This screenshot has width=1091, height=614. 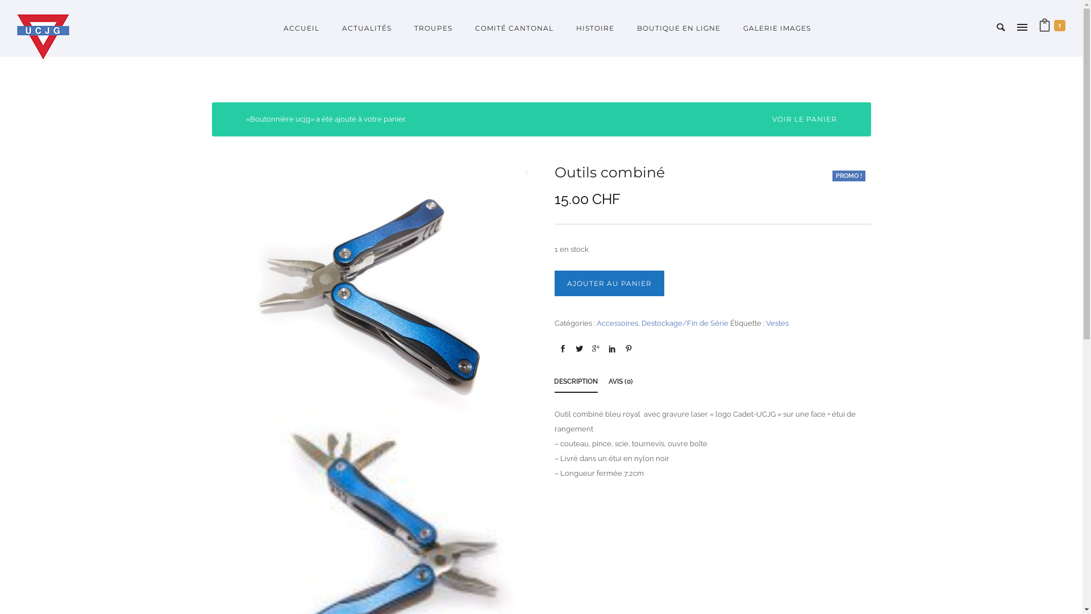 I want to click on TROUPES, so click(x=433, y=28).